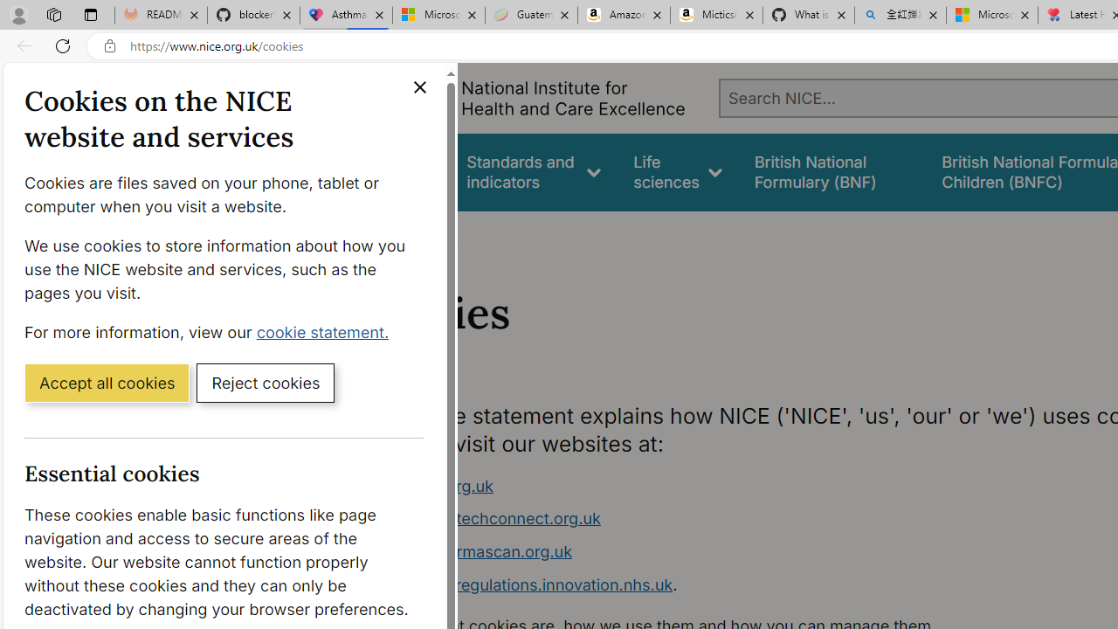 Image resolution: width=1118 pixels, height=629 pixels. What do you see at coordinates (430, 486) in the screenshot?
I see `www.nice.org.uk` at bounding box center [430, 486].